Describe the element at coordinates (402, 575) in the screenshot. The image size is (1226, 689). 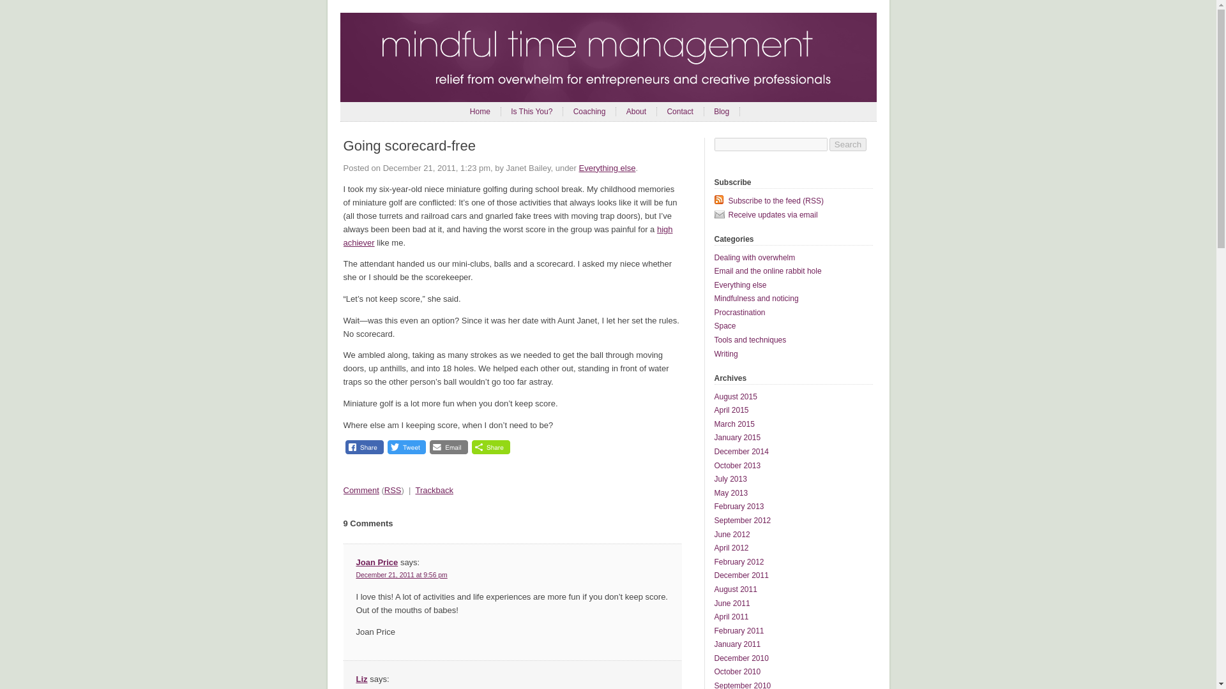
I see `December 21, 2011 at 9:56 pm` at that location.